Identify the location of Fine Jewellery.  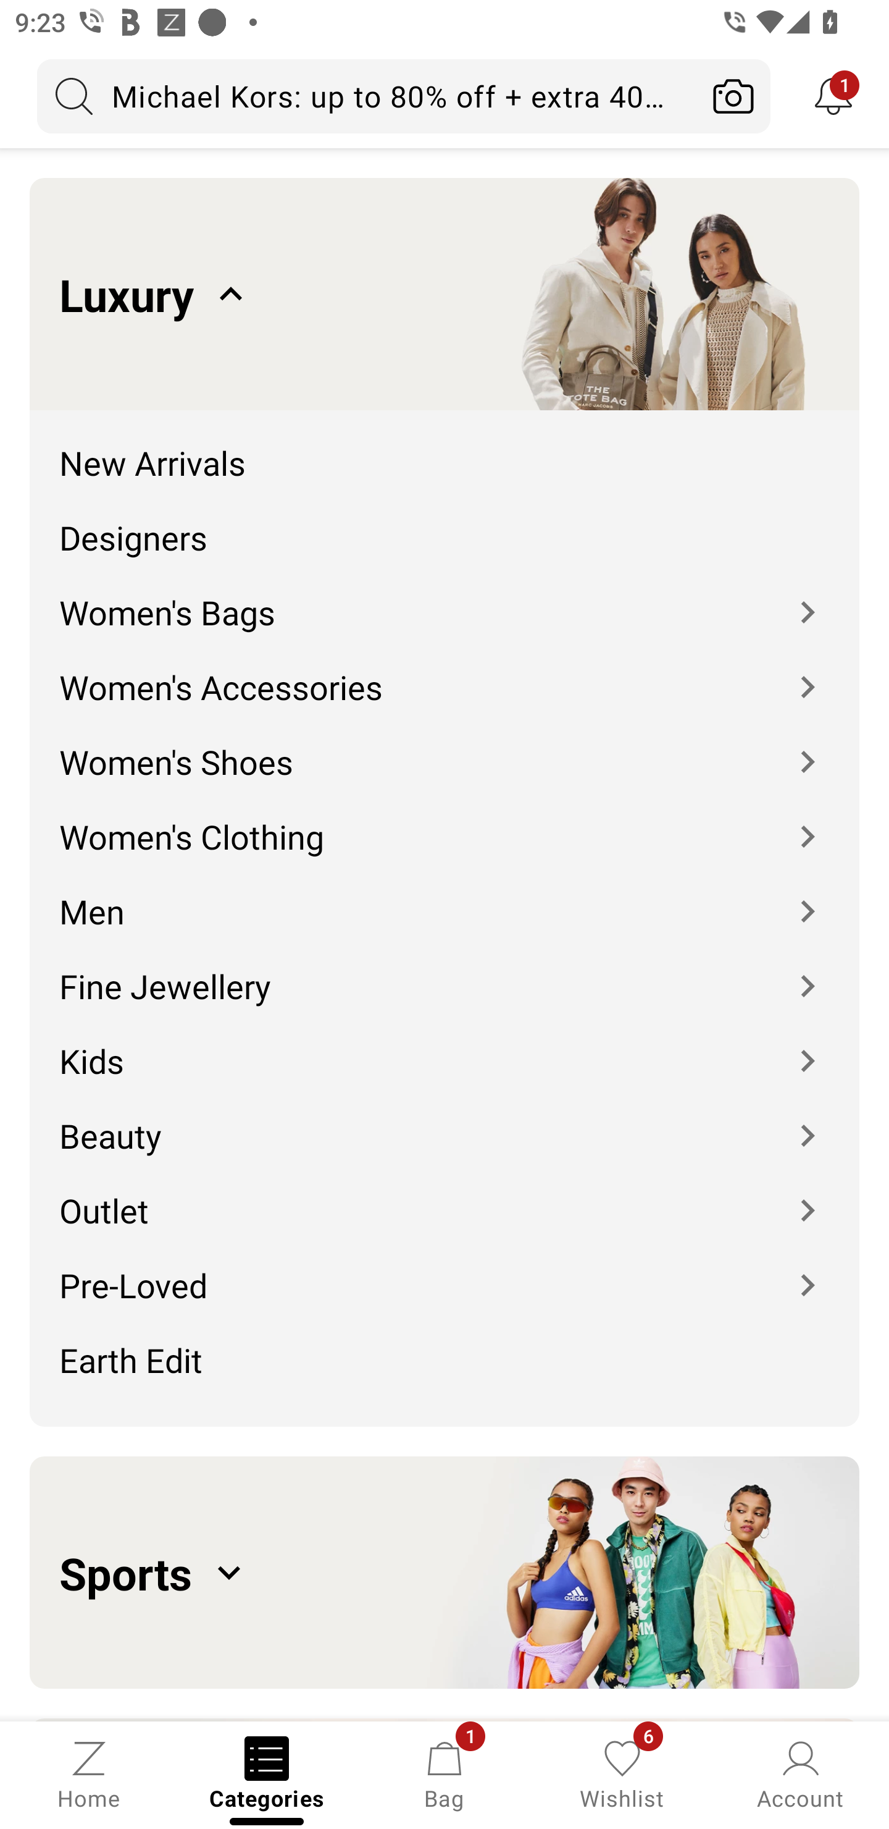
(444, 970).